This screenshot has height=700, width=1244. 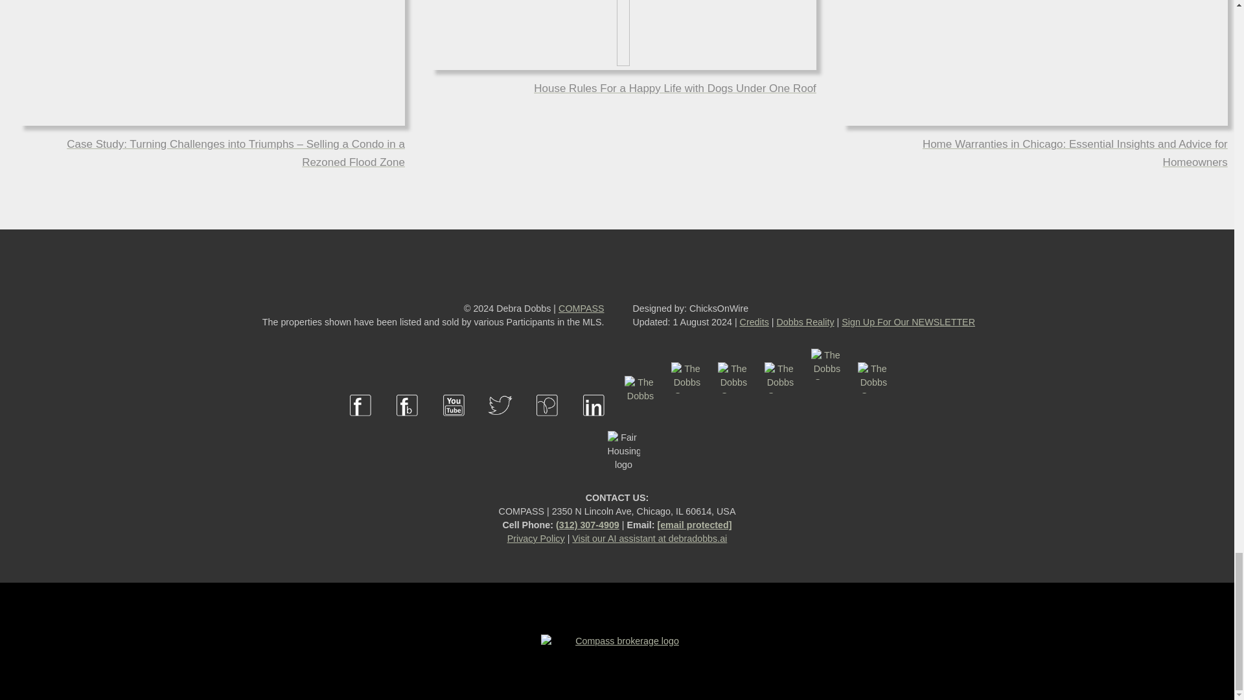 What do you see at coordinates (500, 424) in the screenshot?
I see `Twitter` at bounding box center [500, 424].